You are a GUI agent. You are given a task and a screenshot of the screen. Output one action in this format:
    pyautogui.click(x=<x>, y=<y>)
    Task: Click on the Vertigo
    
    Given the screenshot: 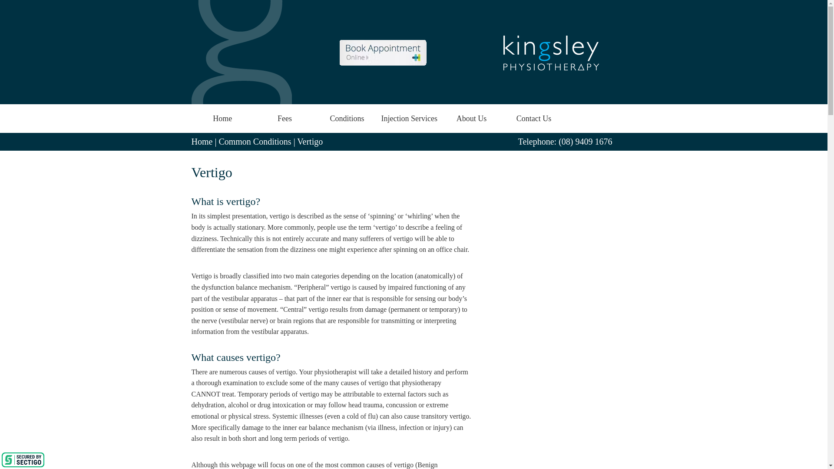 What is the action you would take?
    pyautogui.click(x=310, y=142)
    